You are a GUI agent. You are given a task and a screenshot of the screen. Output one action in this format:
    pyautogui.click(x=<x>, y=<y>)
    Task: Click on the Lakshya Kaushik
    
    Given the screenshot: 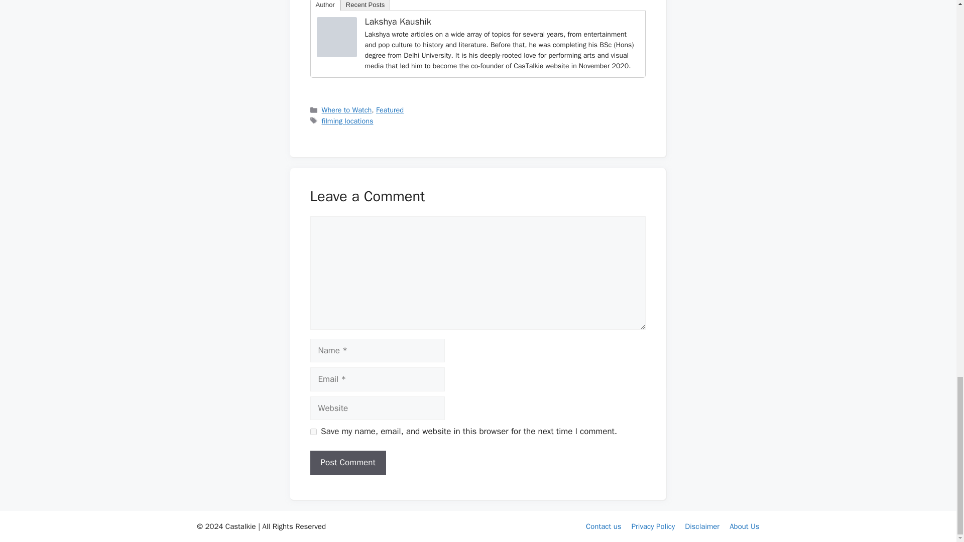 What is the action you would take?
    pyautogui.click(x=398, y=22)
    